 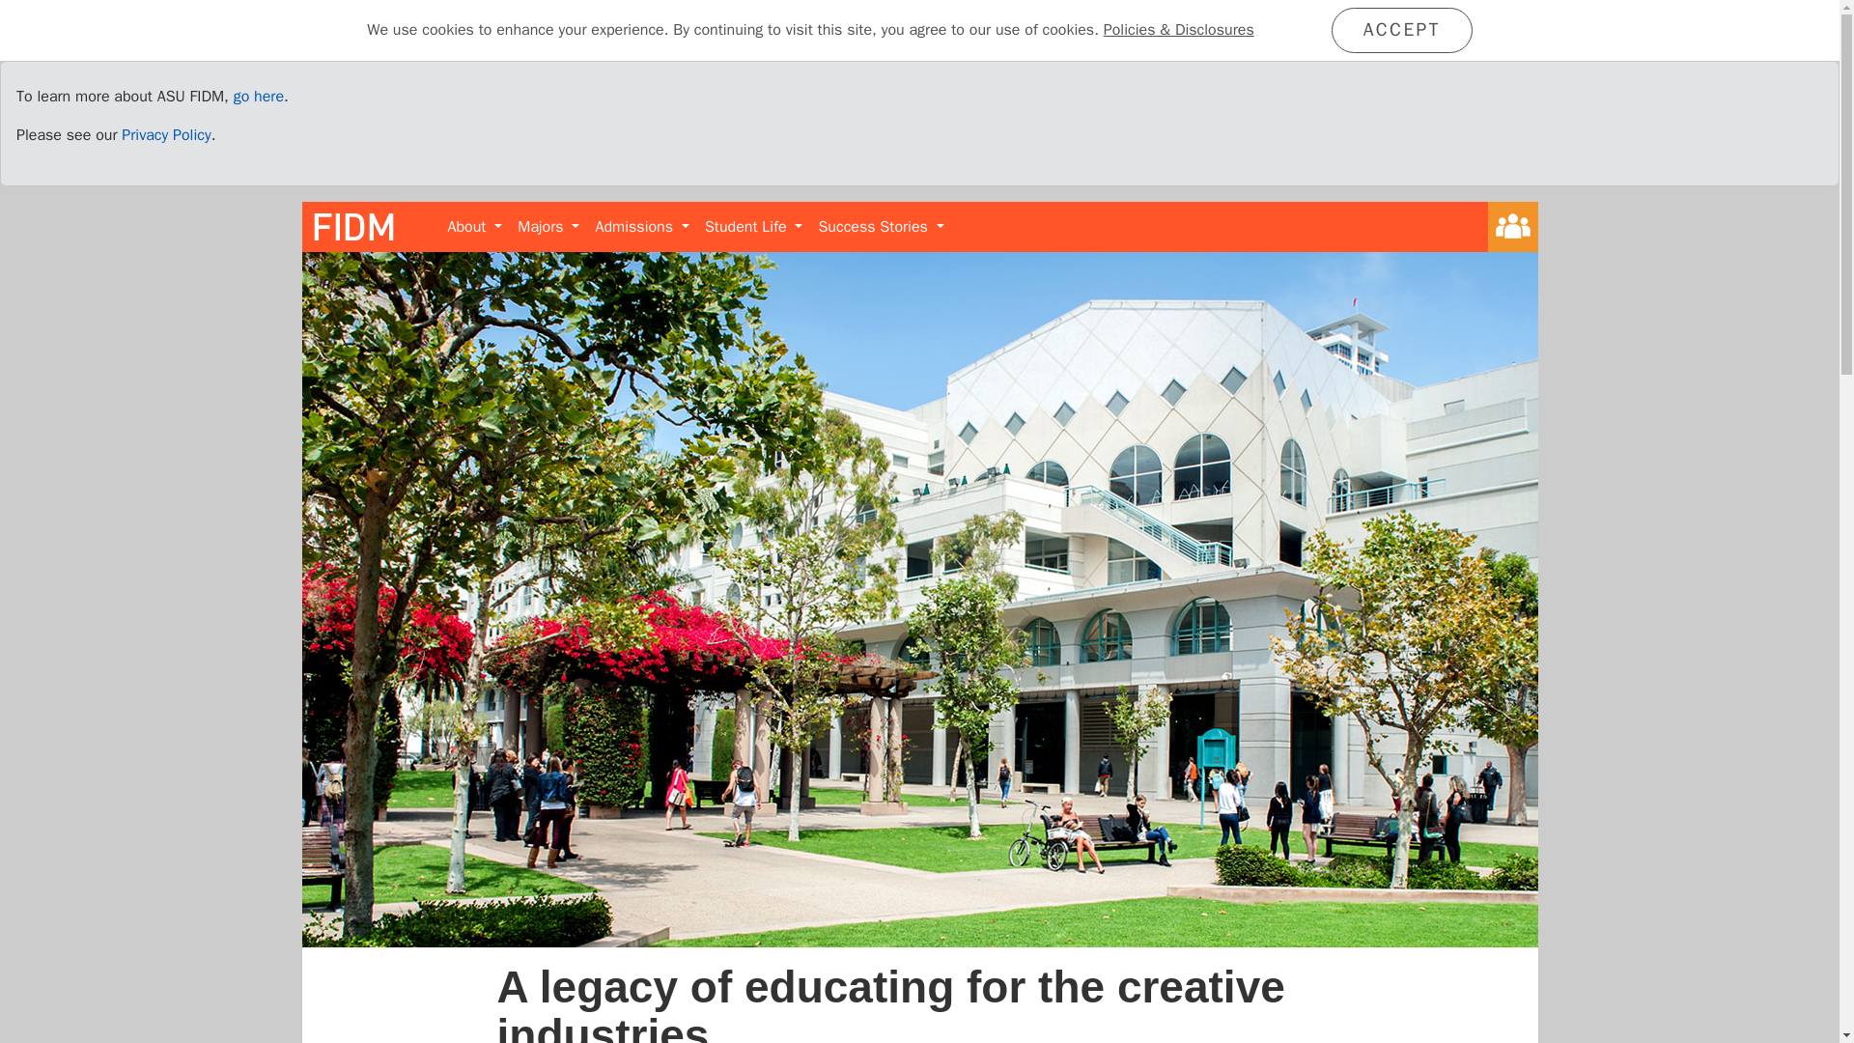 I want to click on ASU FIDM Information, so click(x=258, y=97).